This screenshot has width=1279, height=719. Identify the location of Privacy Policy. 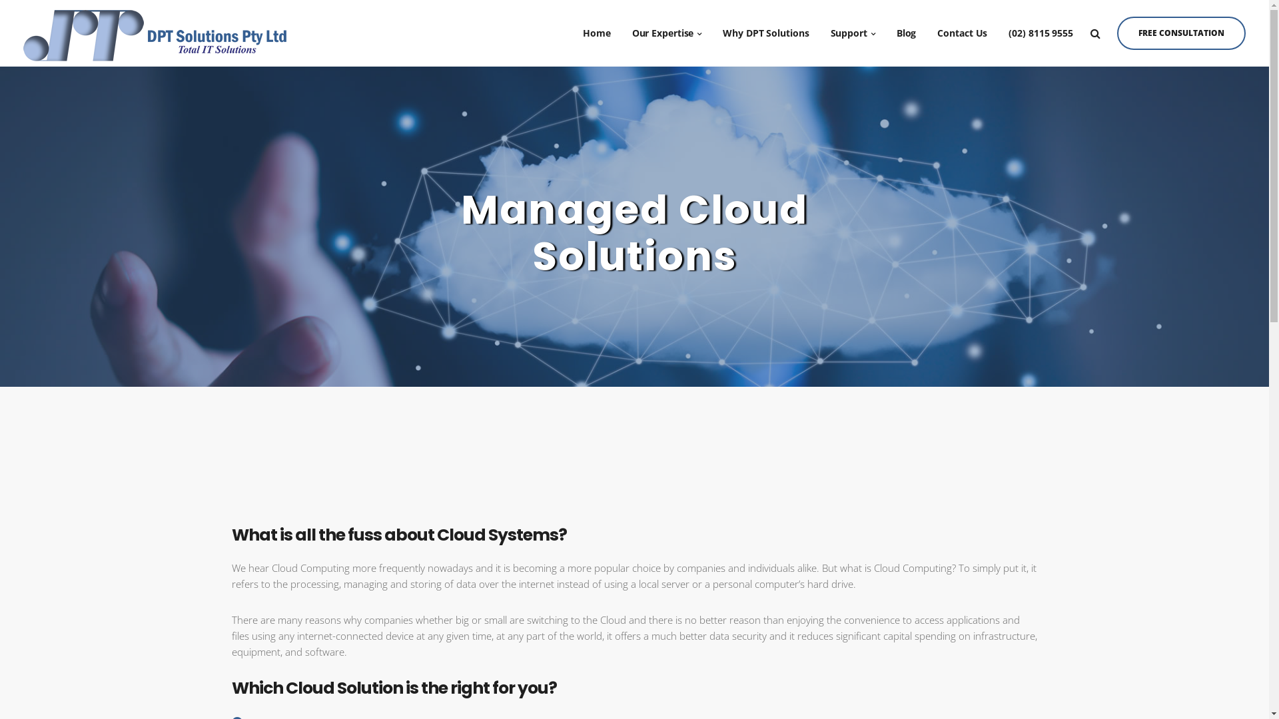
(921, 694).